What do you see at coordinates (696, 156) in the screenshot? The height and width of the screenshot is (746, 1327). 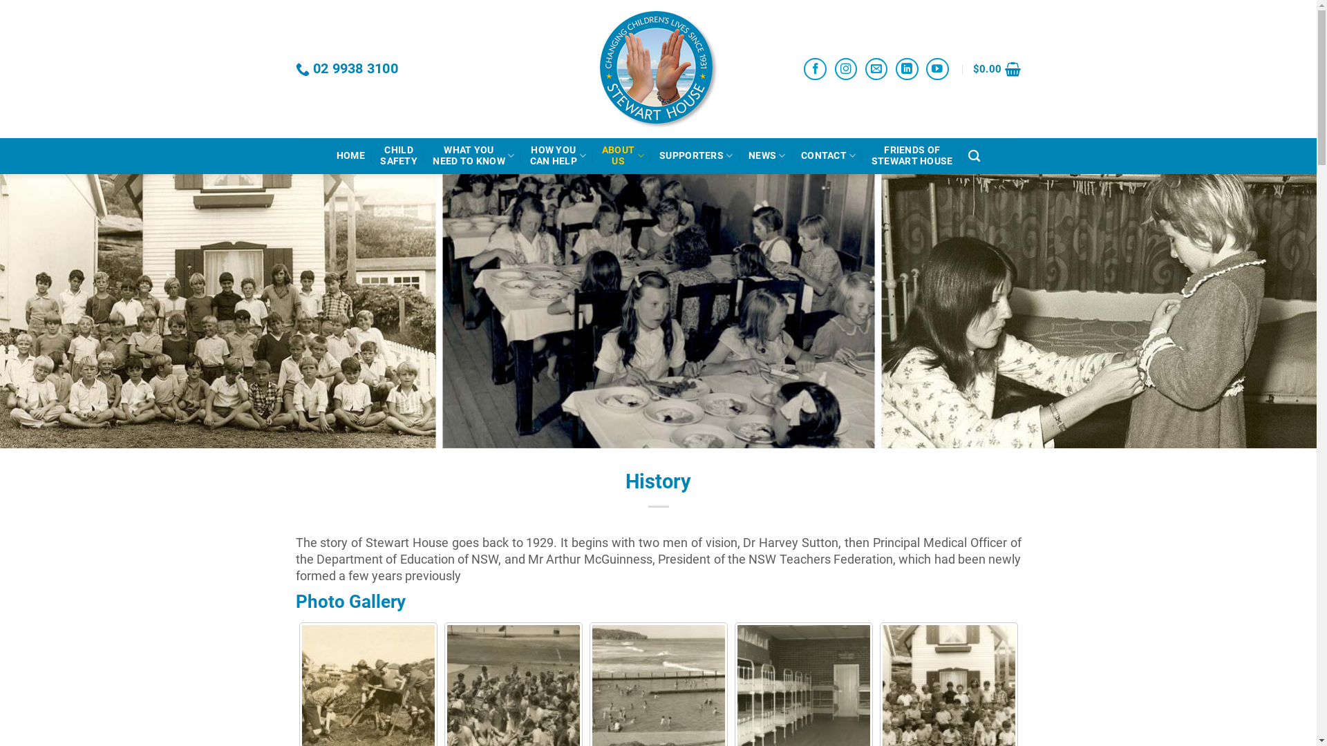 I see `SUPPORTERS` at bounding box center [696, 156].